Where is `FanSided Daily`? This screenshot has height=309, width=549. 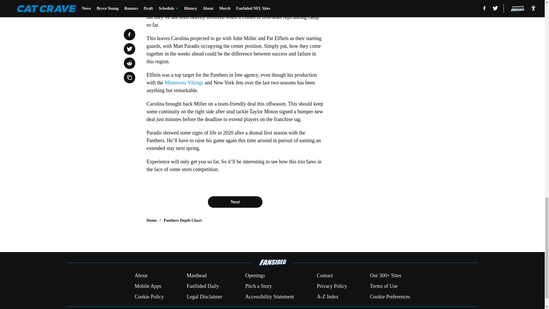 FanSided Daily is located at coordinates (203, 286).